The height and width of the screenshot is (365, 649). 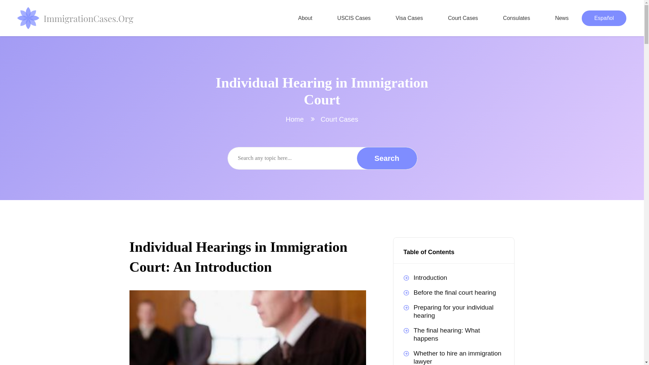 What do you see at coordinates (354, 18) in the screenshot?
I see `USCIS Cases` at bounding box center [354, 18].